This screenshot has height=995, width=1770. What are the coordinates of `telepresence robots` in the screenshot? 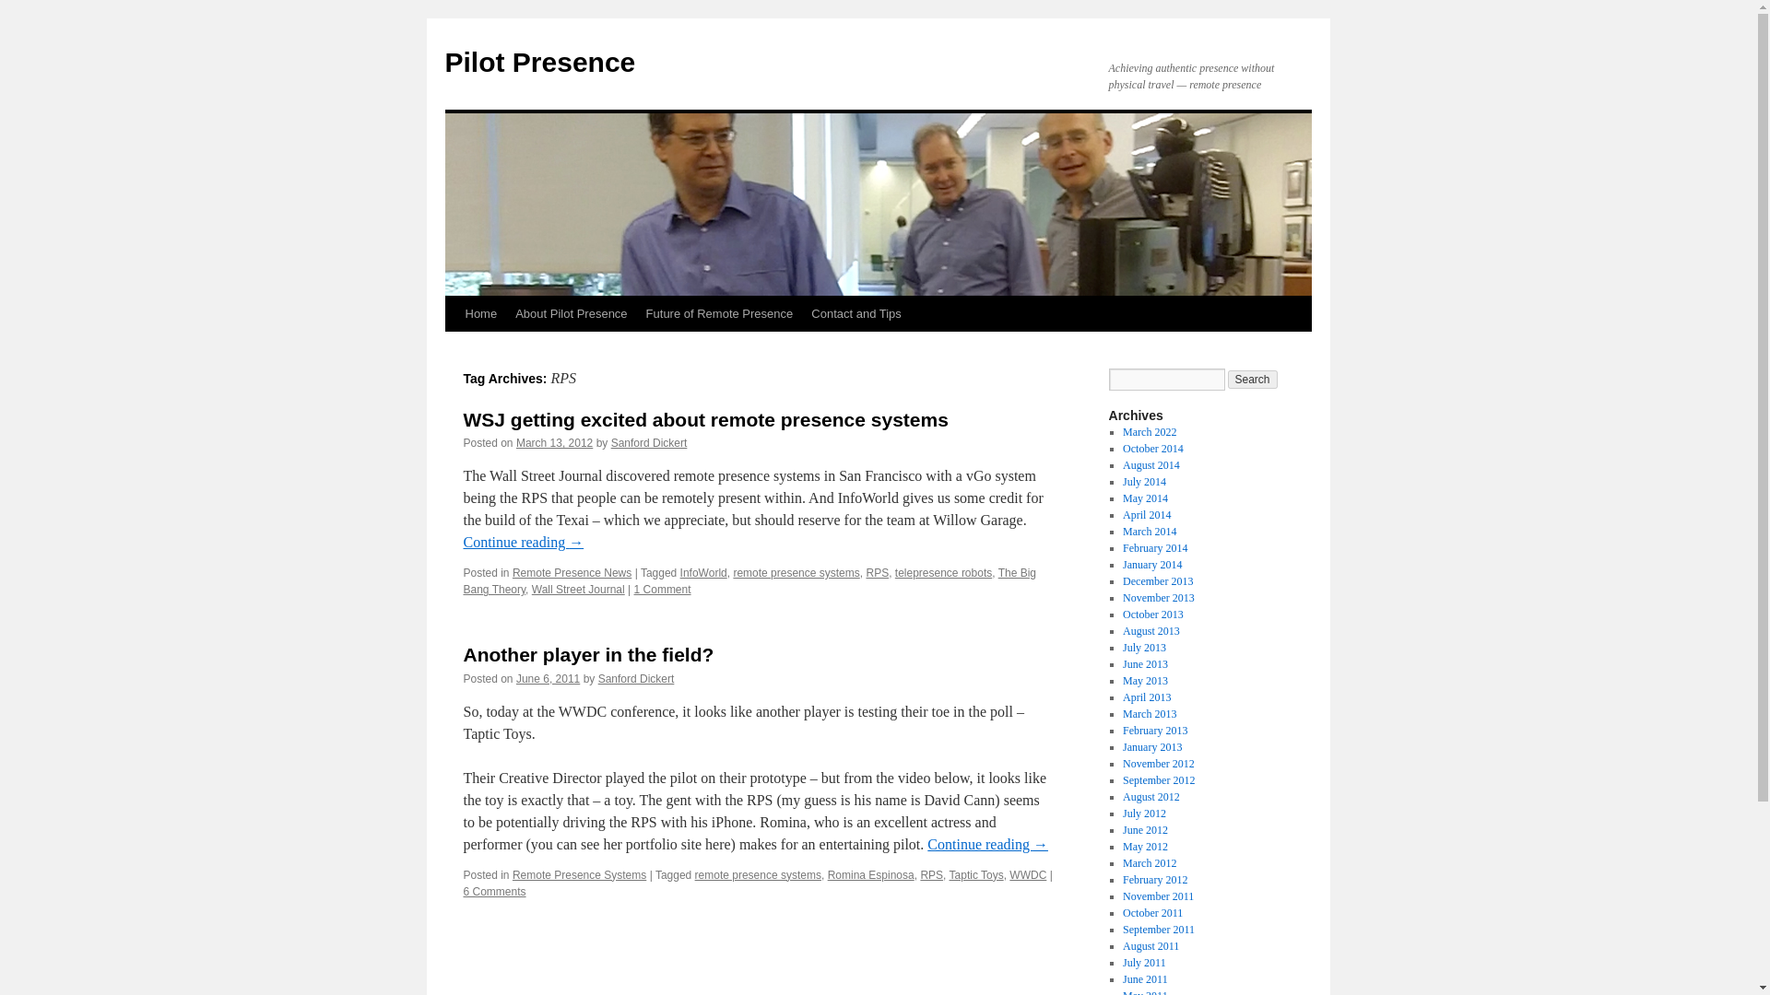 It's located at (943, 572).